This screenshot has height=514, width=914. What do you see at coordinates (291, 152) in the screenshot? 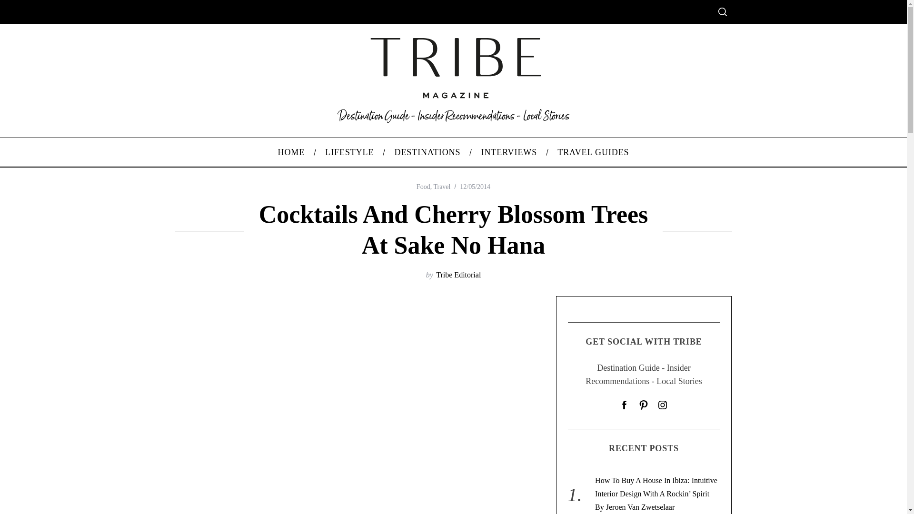
I see `Home` at bounding box center [291, 152].